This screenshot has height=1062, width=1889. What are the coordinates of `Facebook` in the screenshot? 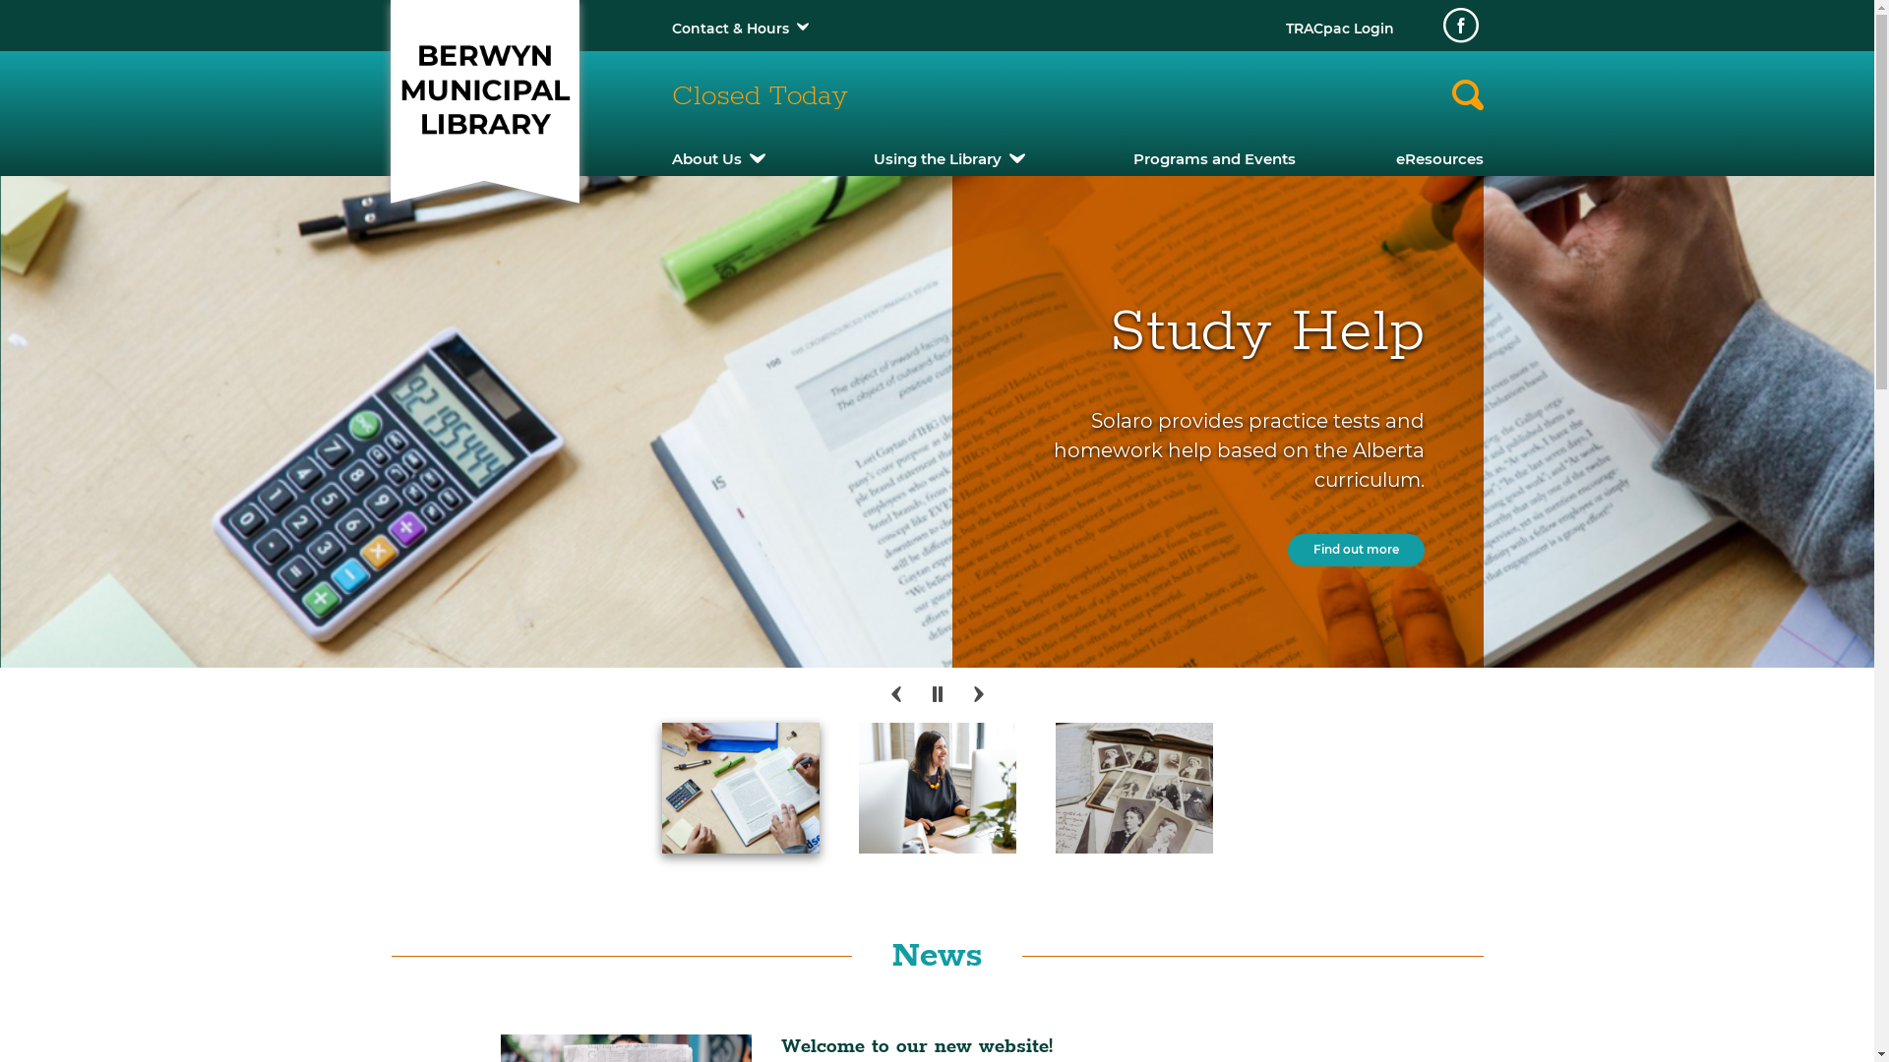 It's located at (1460, 26).